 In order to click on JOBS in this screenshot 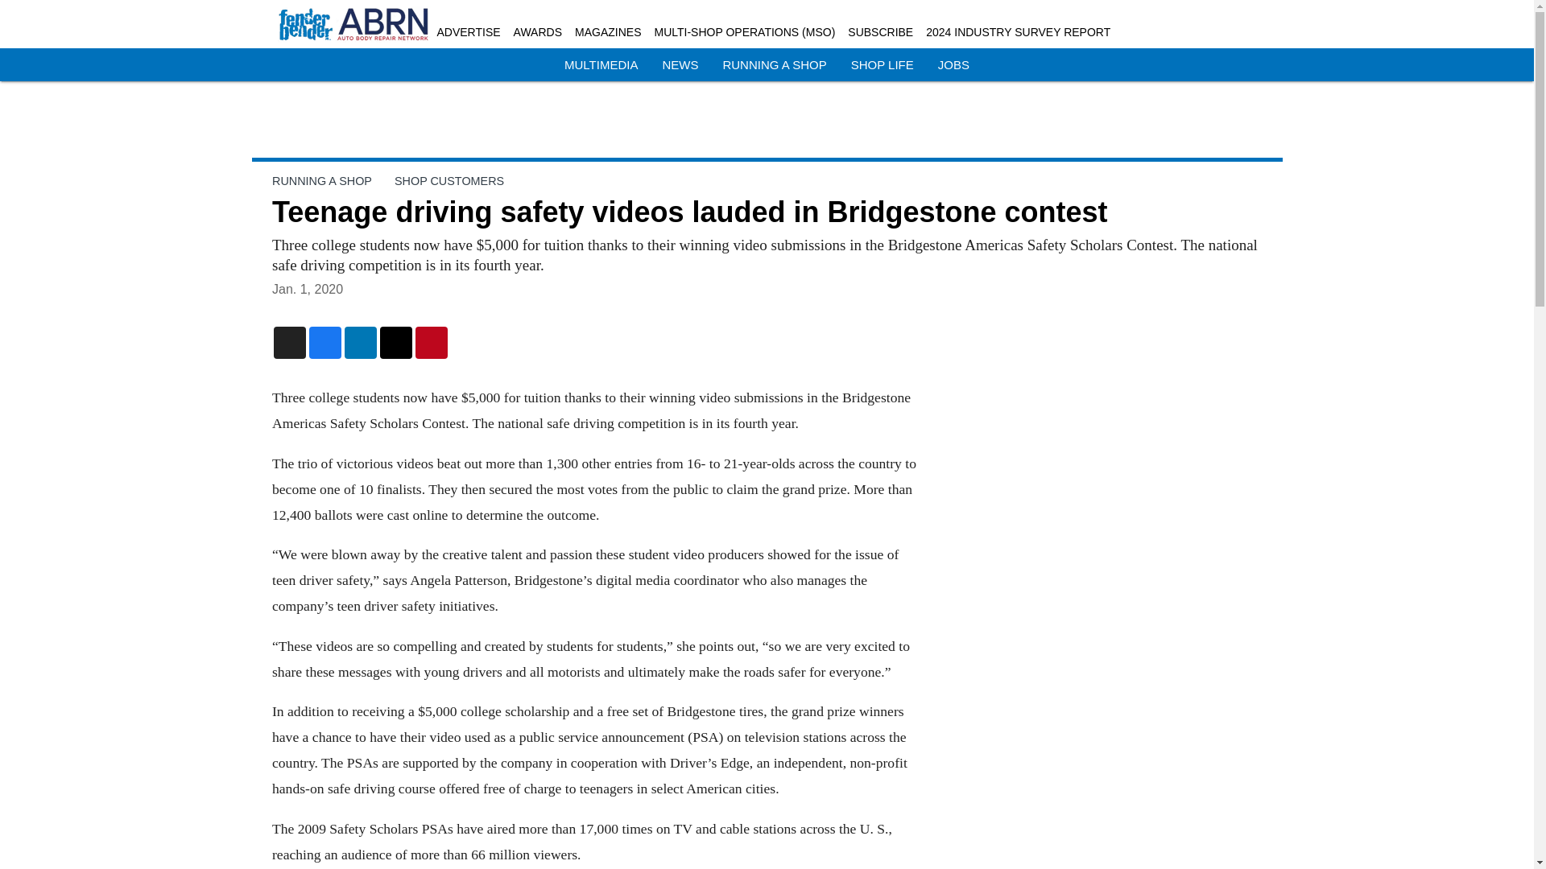, I will do `click(953, 64)`.